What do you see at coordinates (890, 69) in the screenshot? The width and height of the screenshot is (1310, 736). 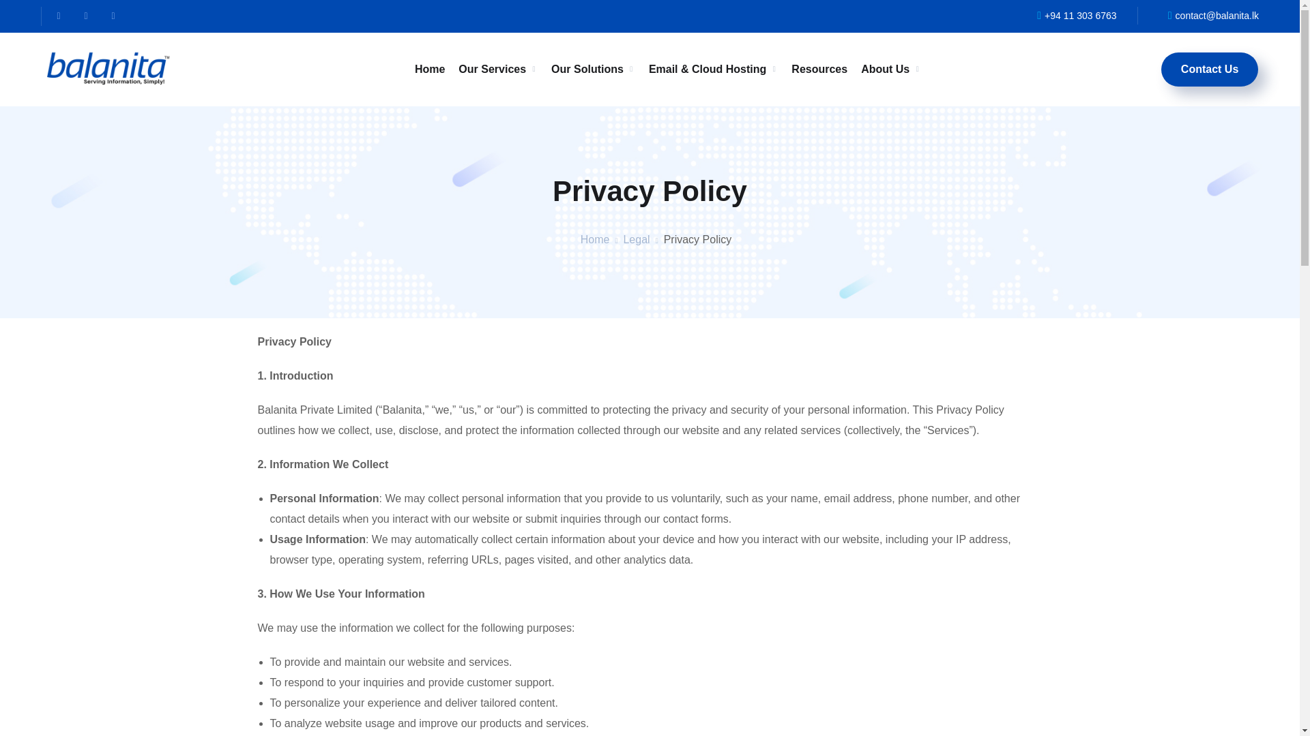 I see `About Us` at bounding box center [890, 69].